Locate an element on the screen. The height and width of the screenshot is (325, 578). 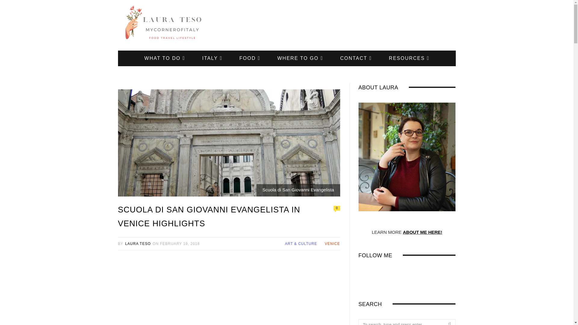
ITALY is located at coordinates (212, 58).